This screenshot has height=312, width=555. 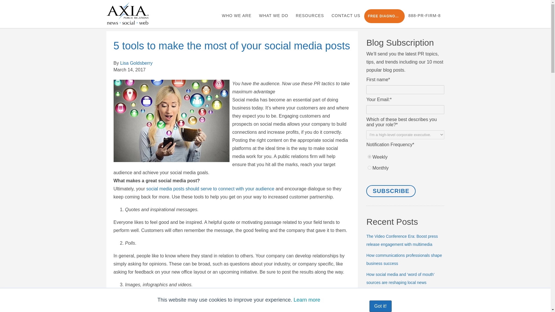 I want to click on Got it!, so click(x=380, y=306).